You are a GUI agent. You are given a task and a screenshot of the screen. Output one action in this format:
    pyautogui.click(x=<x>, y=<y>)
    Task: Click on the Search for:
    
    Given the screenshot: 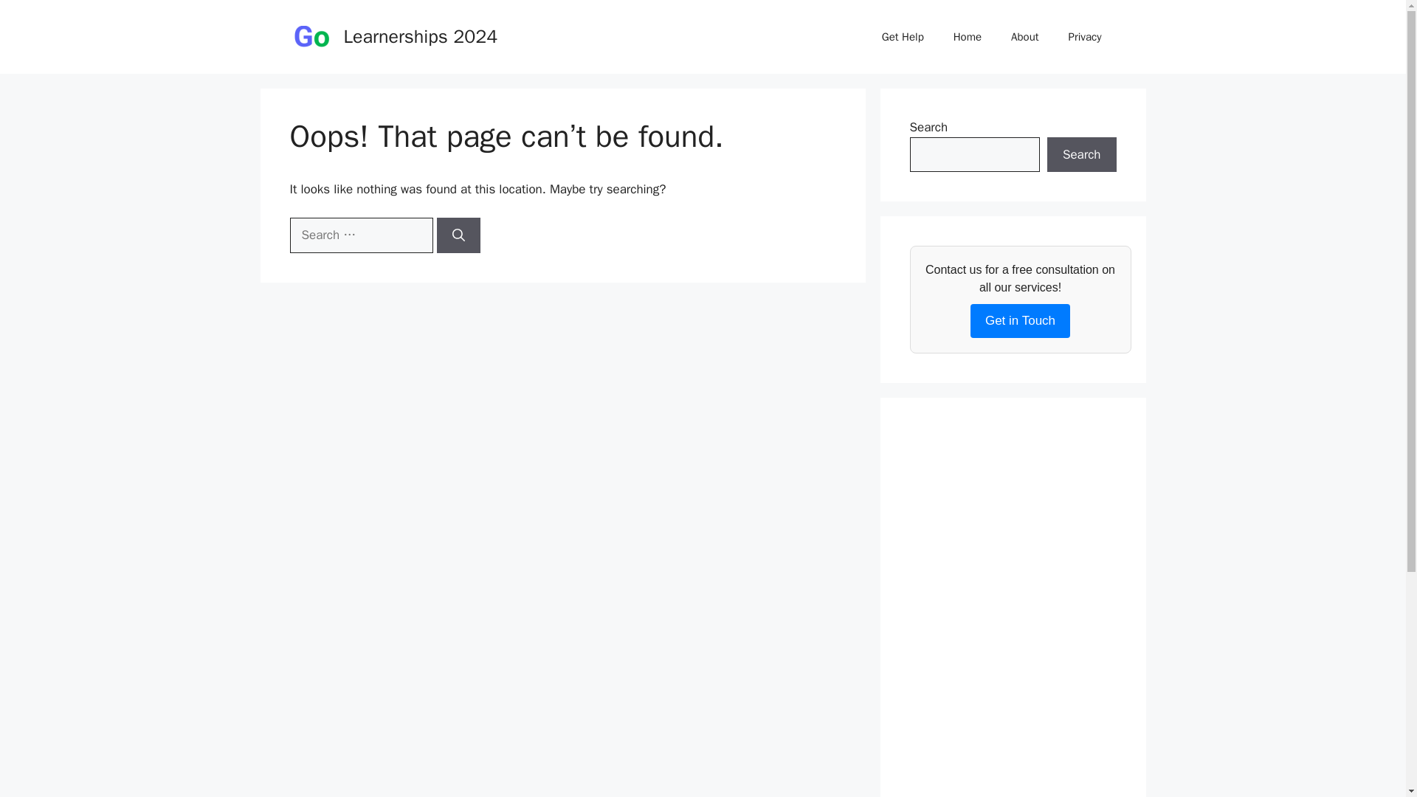 What is the action you would take?
    pyautogui.click(x=360, y=235)
    